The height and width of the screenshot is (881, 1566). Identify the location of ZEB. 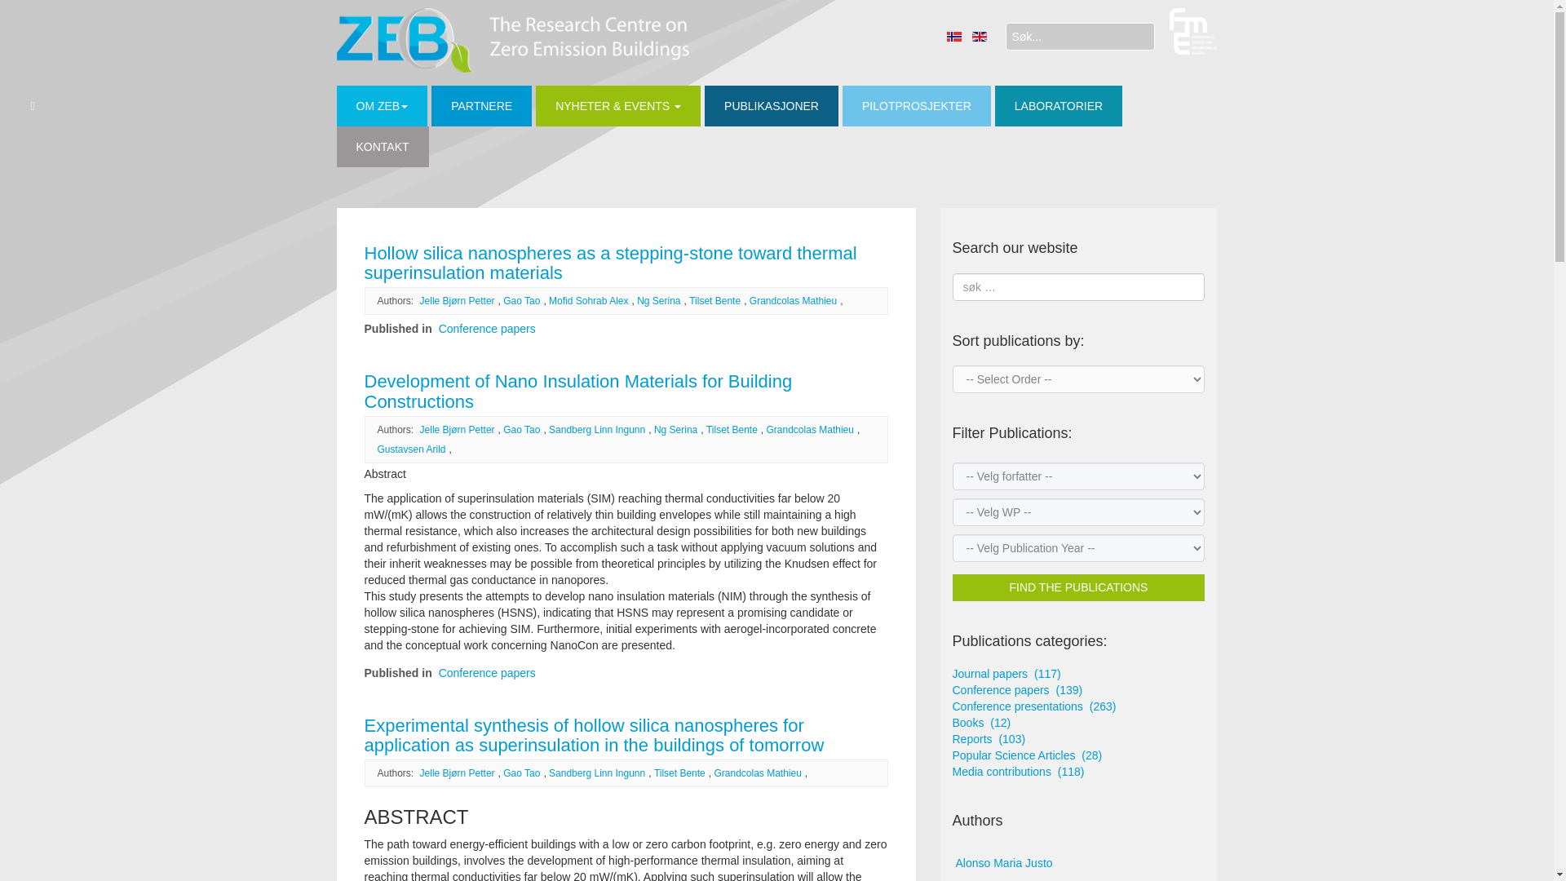
(512, 39).